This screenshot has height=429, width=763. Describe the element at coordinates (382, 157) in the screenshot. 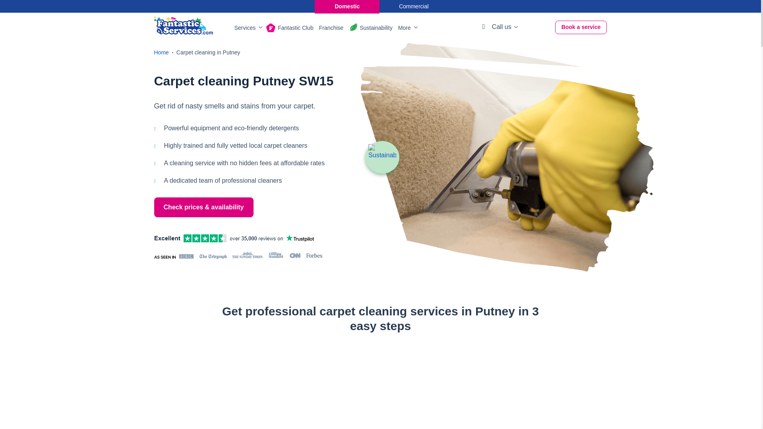

I see `Sustainability` at that location.